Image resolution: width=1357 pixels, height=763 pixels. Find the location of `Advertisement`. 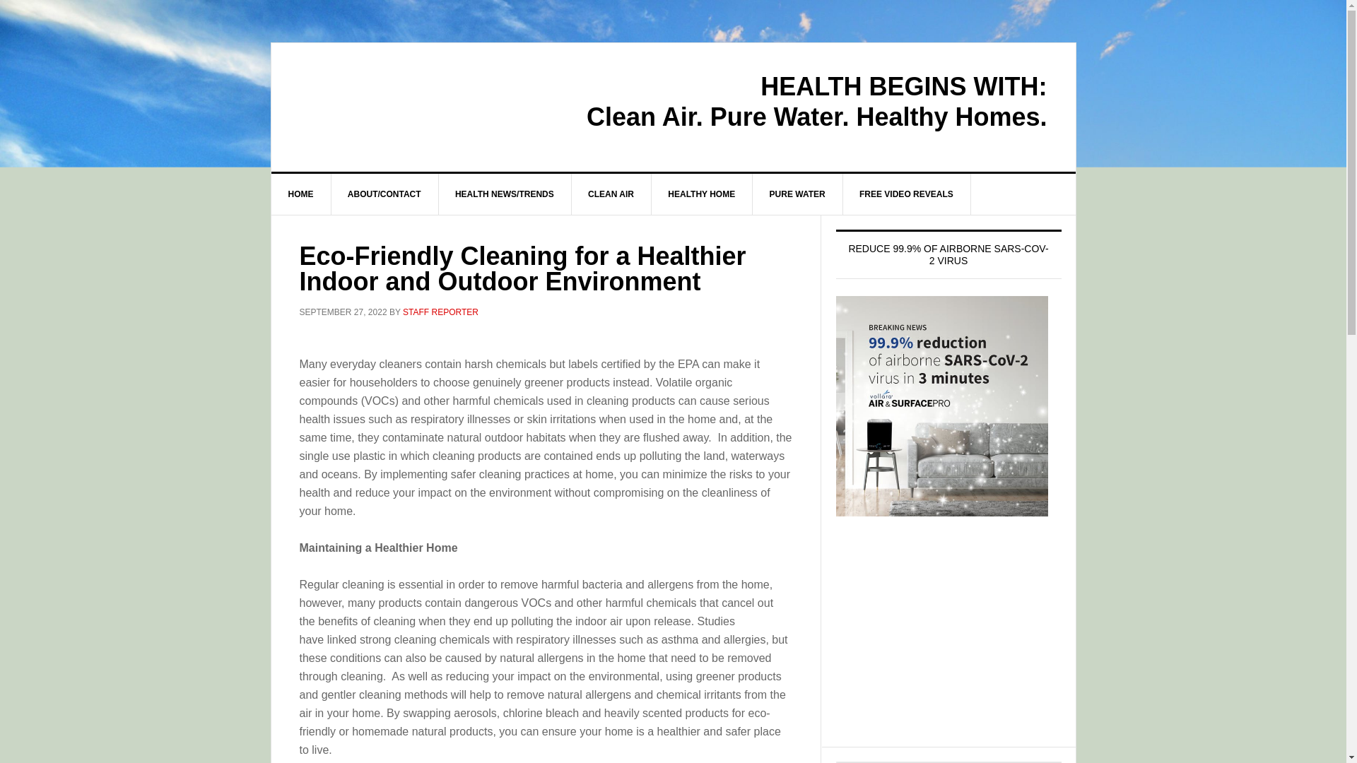

Advertisement is located at coordinates (948, 644).